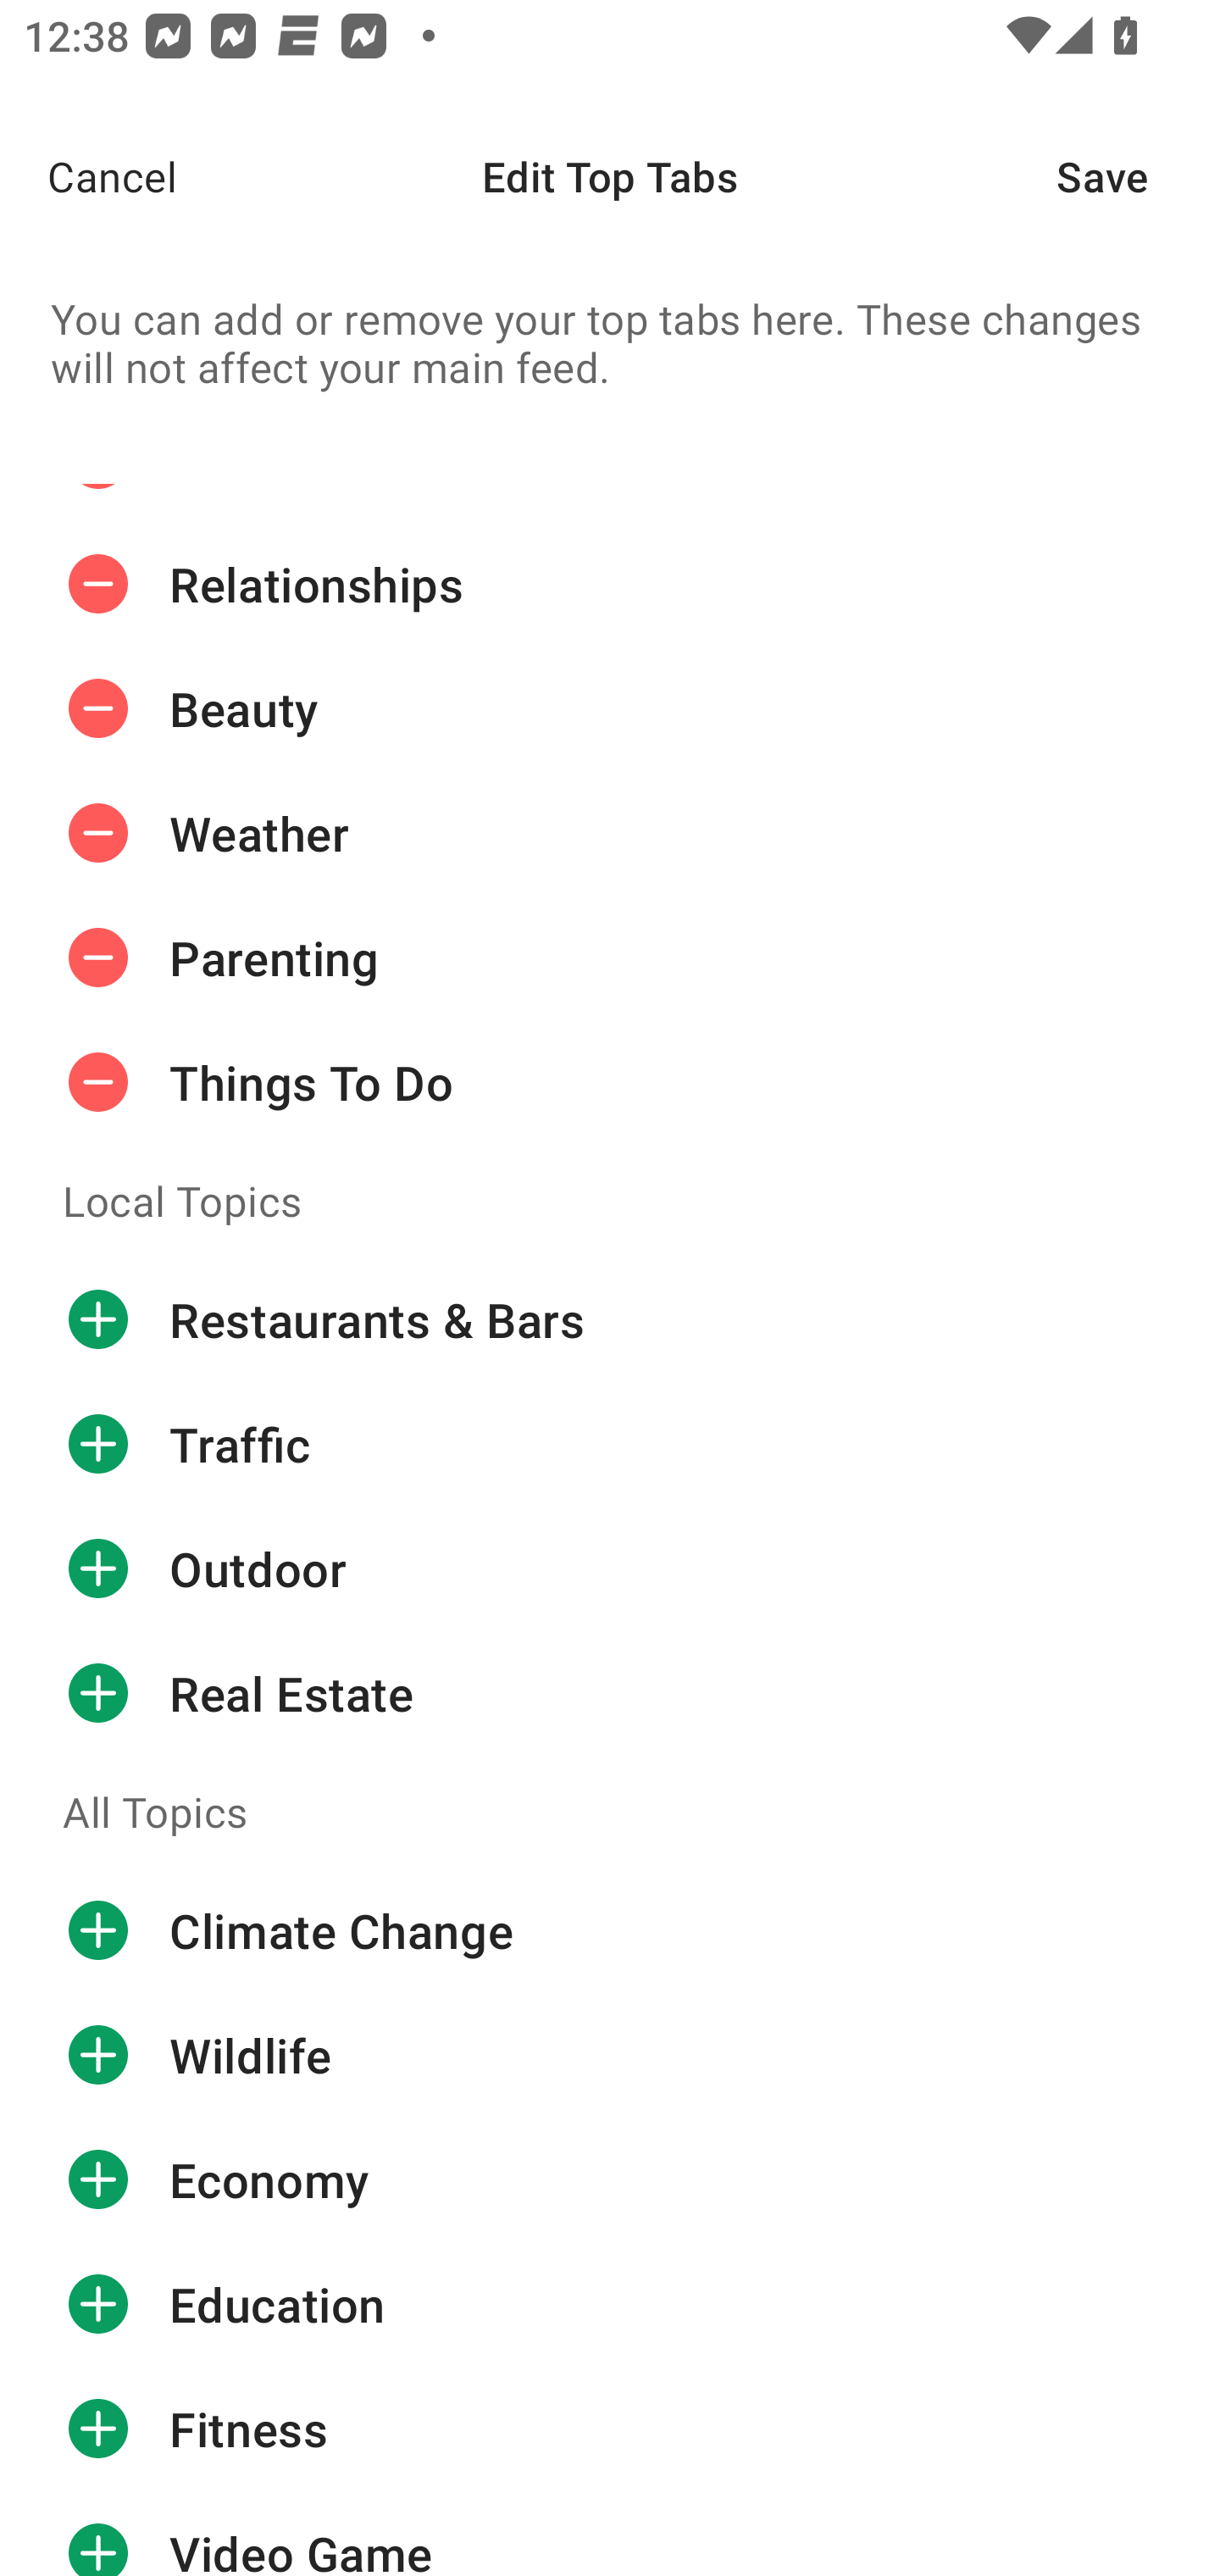 The image size is (1220, 2576). What do you see at coordinates (610, 585) in the screenshot?
I see `Relationships` at bounding box center [610, 585].